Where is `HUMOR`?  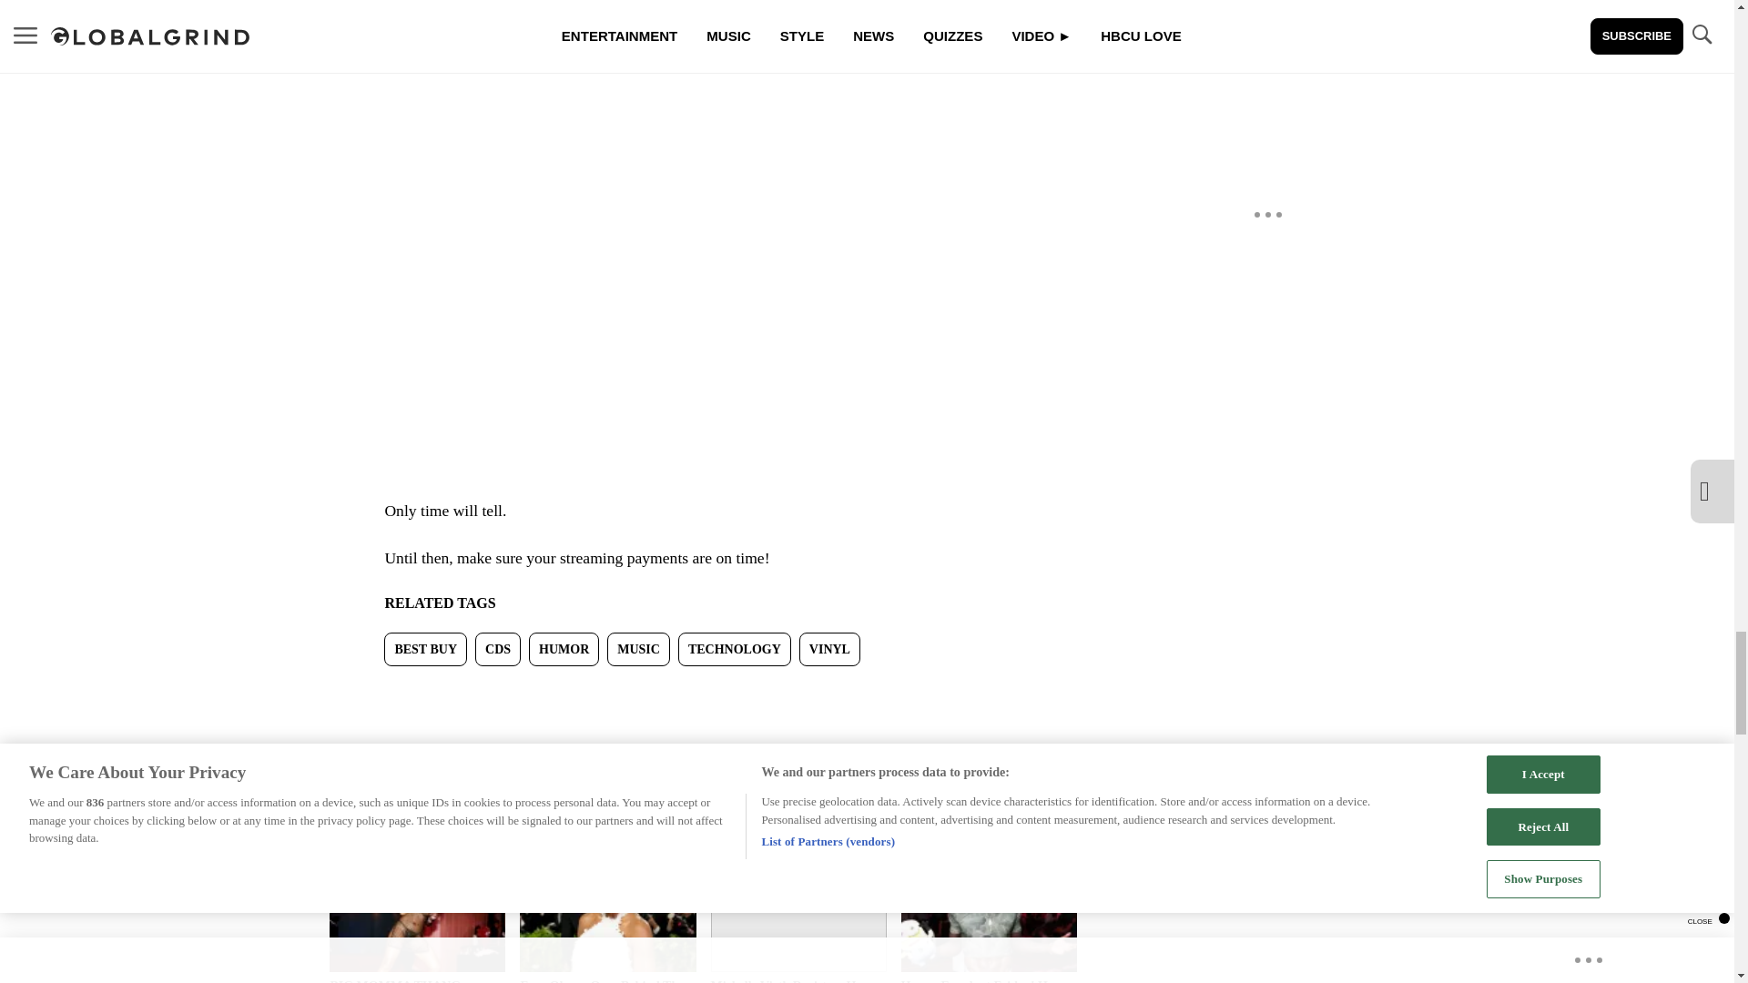 HUMOR is located at coordinates (564, 650).